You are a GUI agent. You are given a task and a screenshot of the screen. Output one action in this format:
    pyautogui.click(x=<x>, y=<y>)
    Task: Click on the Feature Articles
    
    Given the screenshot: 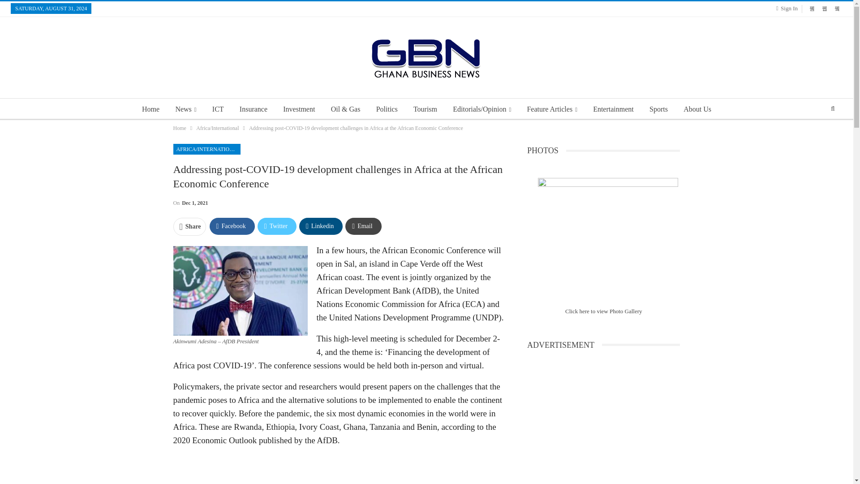 What is the action you would take?
    pyautogui.click(x=552, y=109)
    